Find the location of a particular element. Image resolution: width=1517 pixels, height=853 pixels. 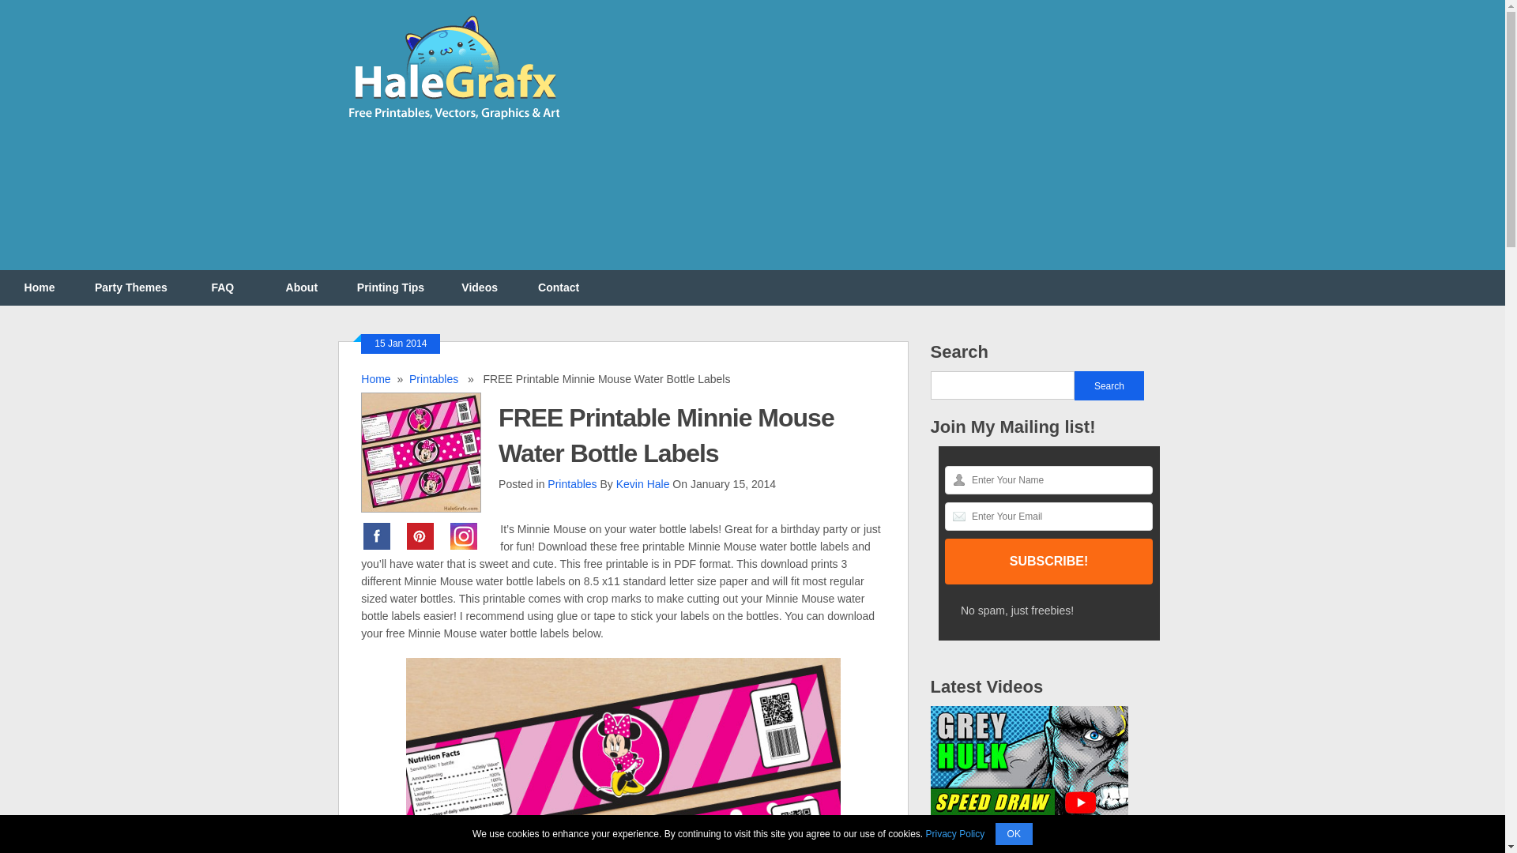

Printing Tips is located at coordinates (390, 287).